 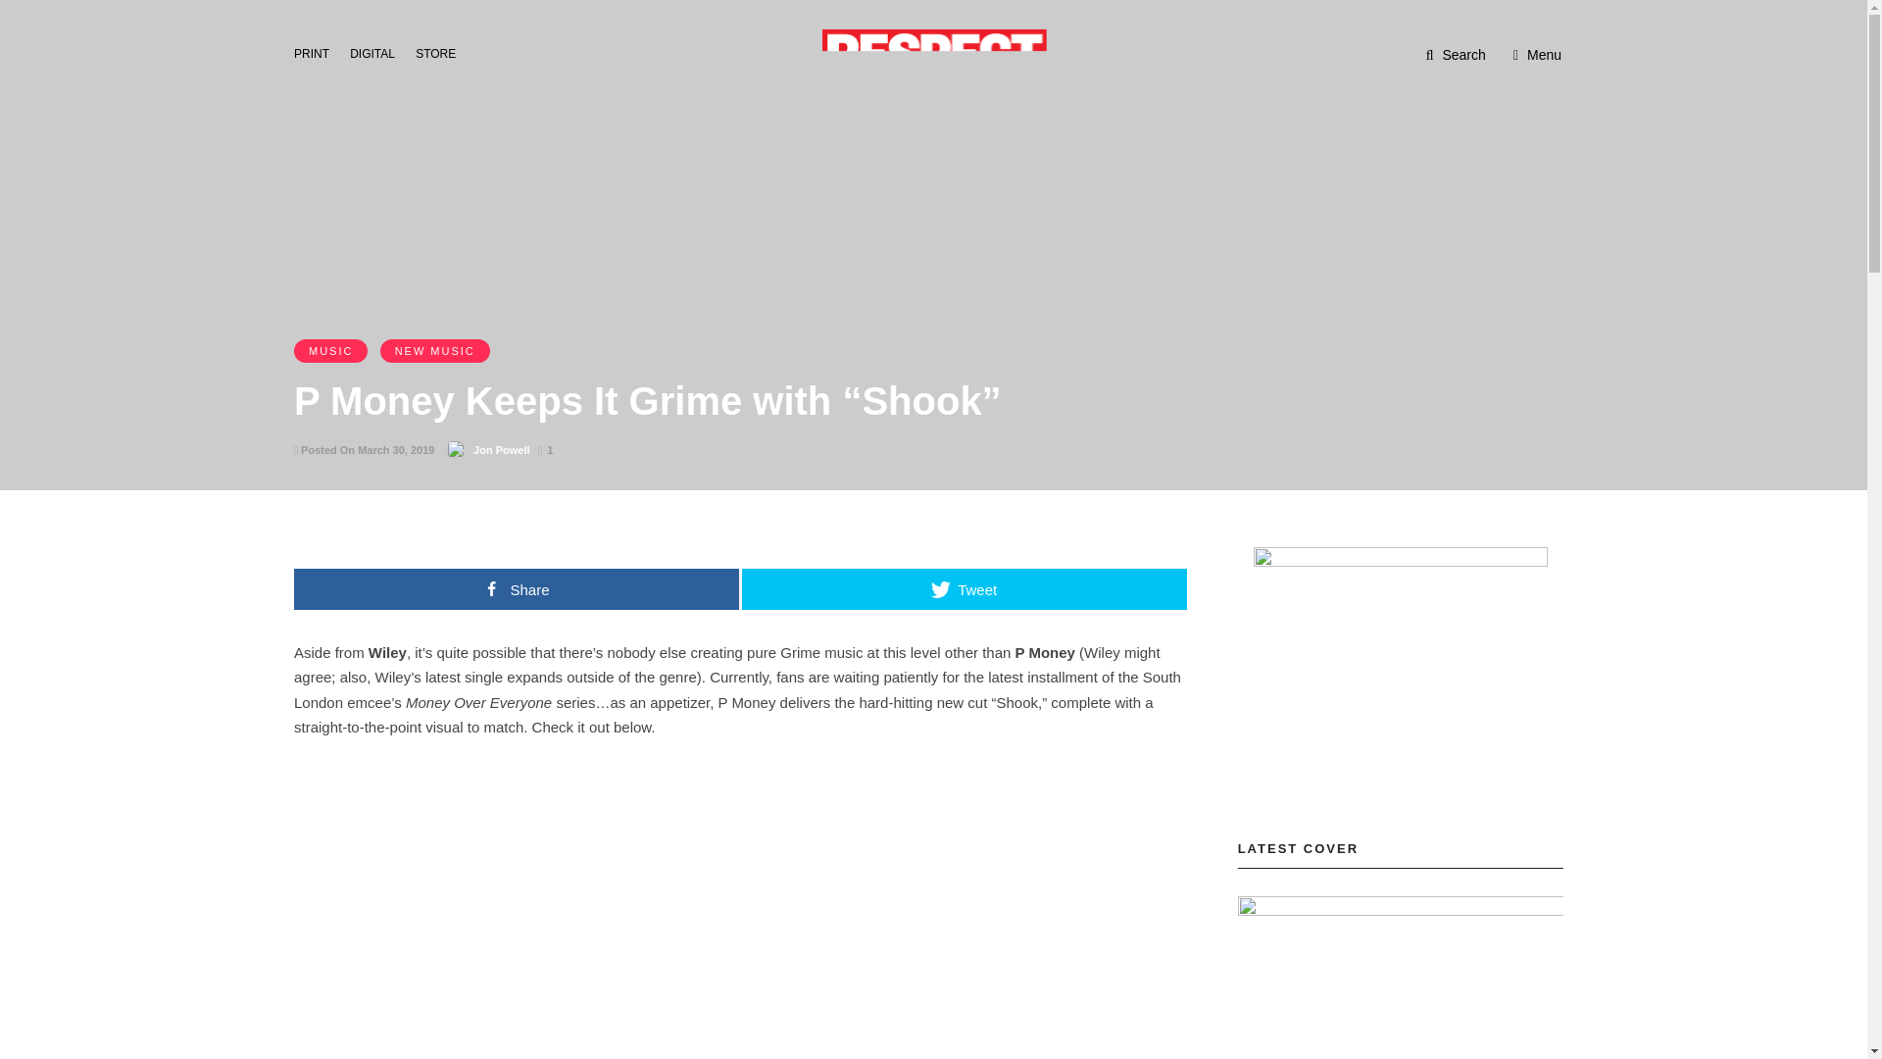 What do you see at coordinates (1537, 55) in the screenshot?
I see `Menu` at bounding box center [1537, 55].